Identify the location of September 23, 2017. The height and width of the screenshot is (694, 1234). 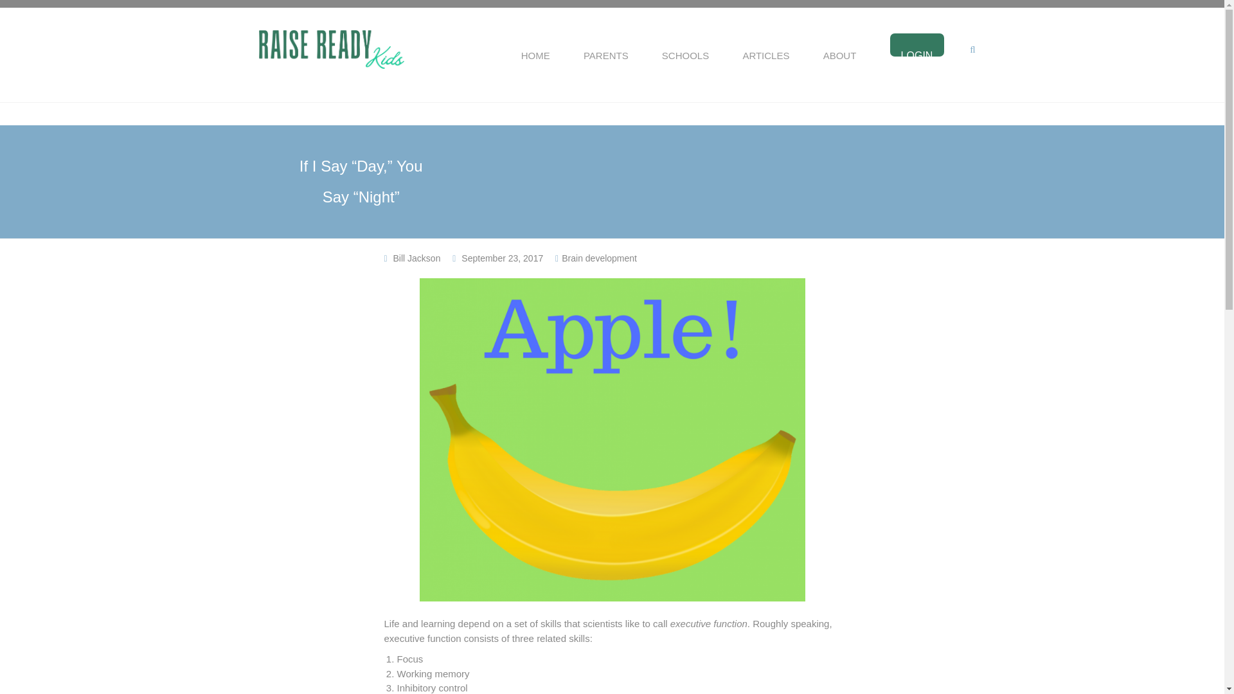
(502, 258).